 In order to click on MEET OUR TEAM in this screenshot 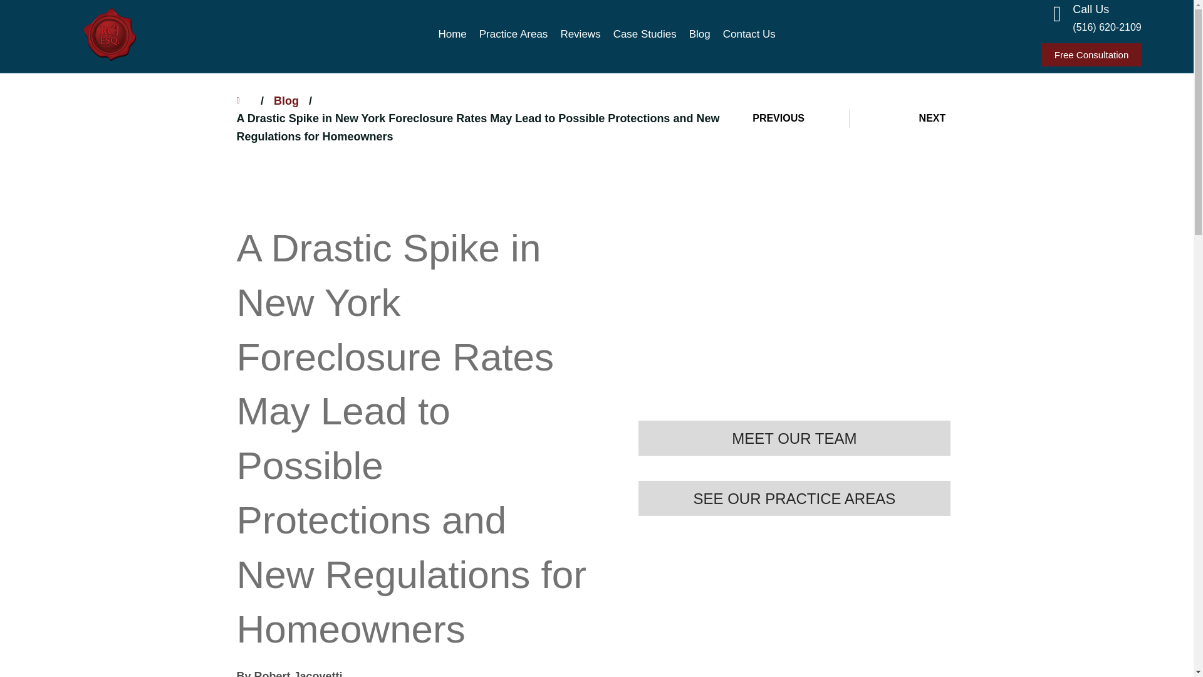, I will do `click(794, 438)`.